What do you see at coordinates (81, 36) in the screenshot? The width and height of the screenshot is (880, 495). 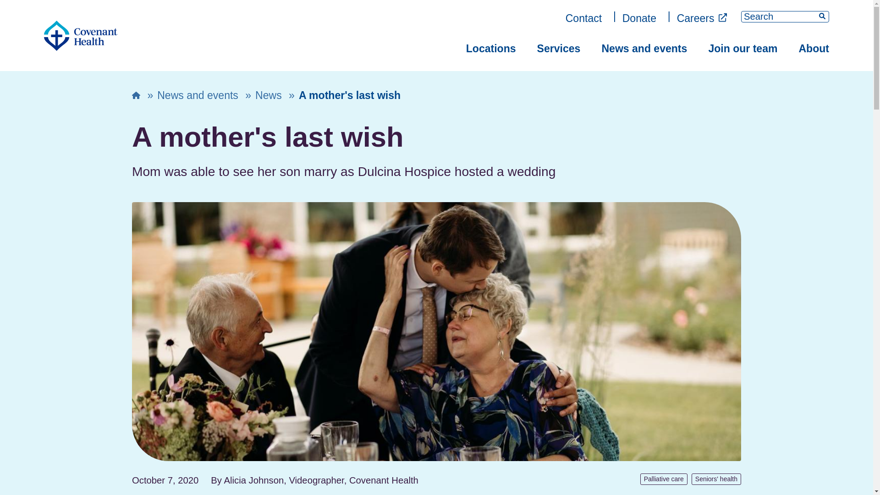 I see `Home` at bounding box center [81, 36].